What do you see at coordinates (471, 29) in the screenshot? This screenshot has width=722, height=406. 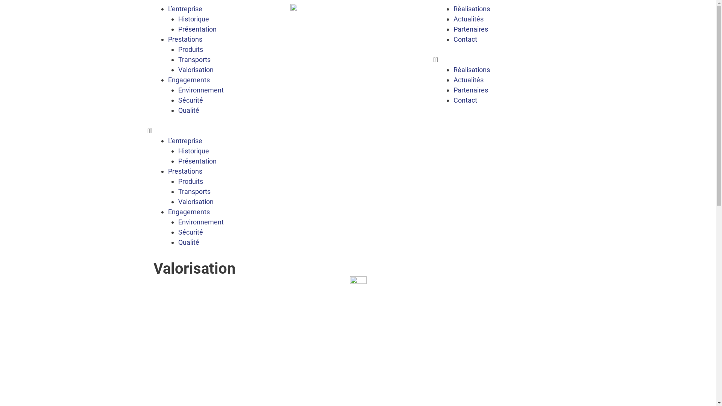 I see `Partenaires` at bounding box center [471, 29].